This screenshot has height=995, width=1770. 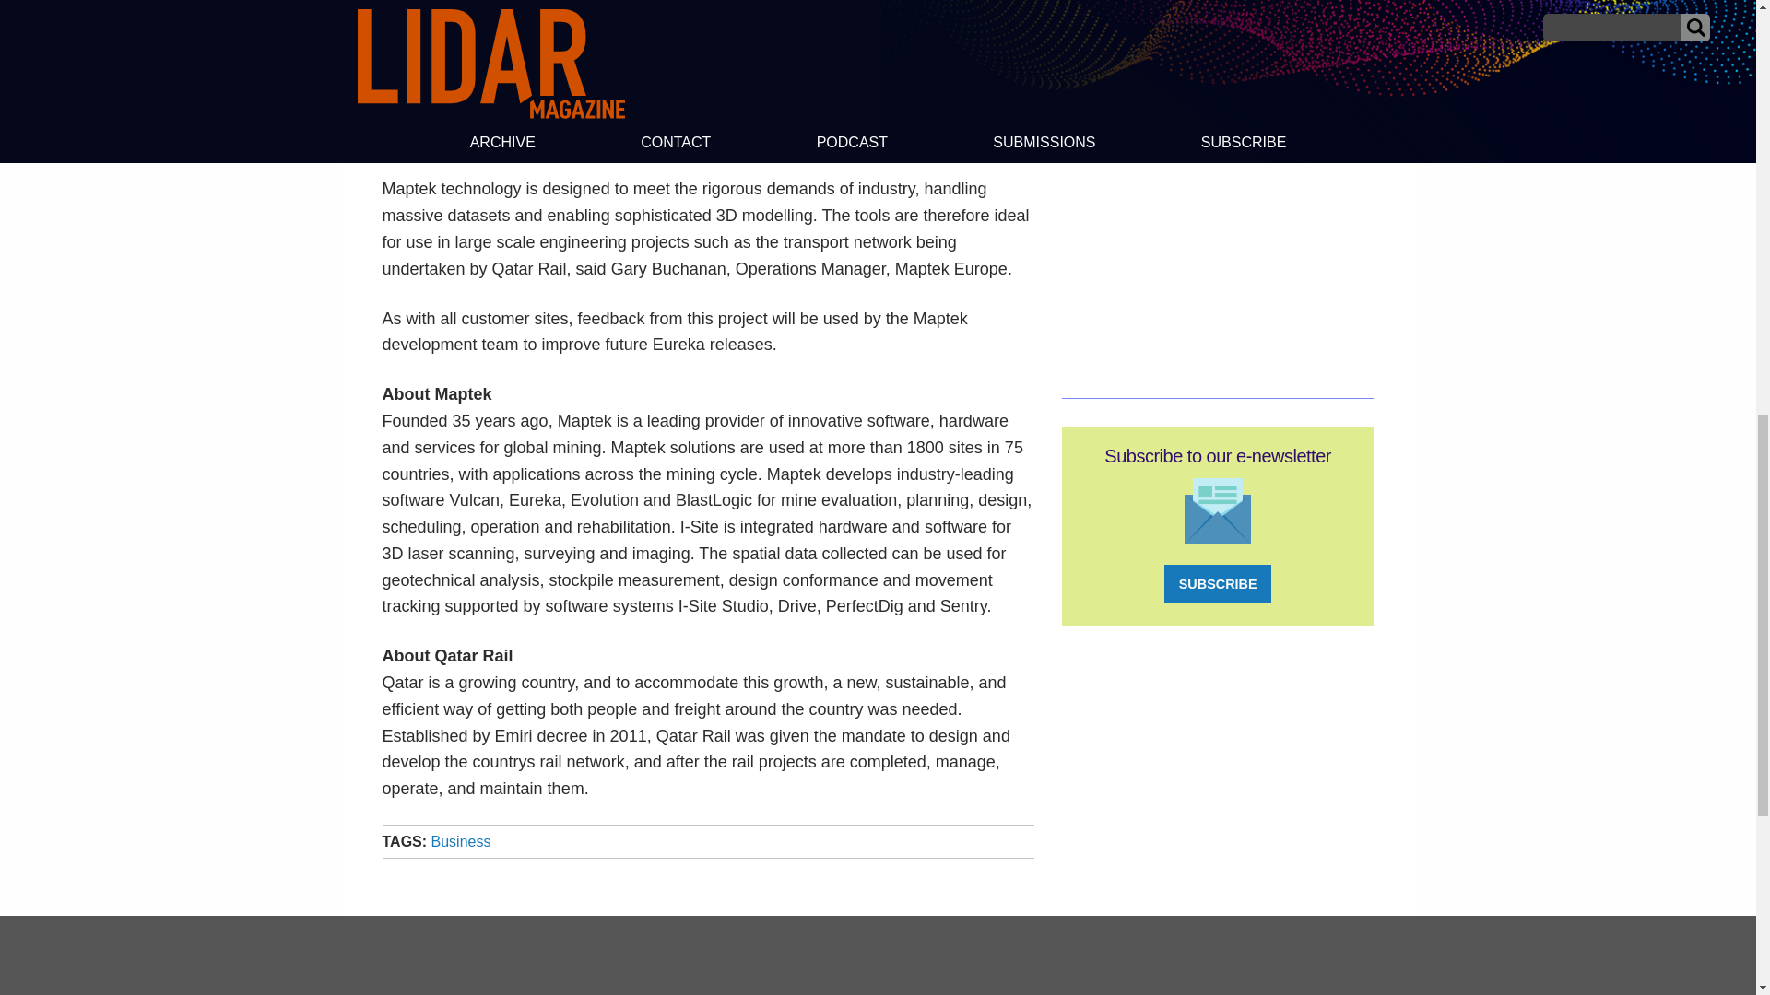 I want to click on SUBSCRIBE, so click(x=1217, y=584).